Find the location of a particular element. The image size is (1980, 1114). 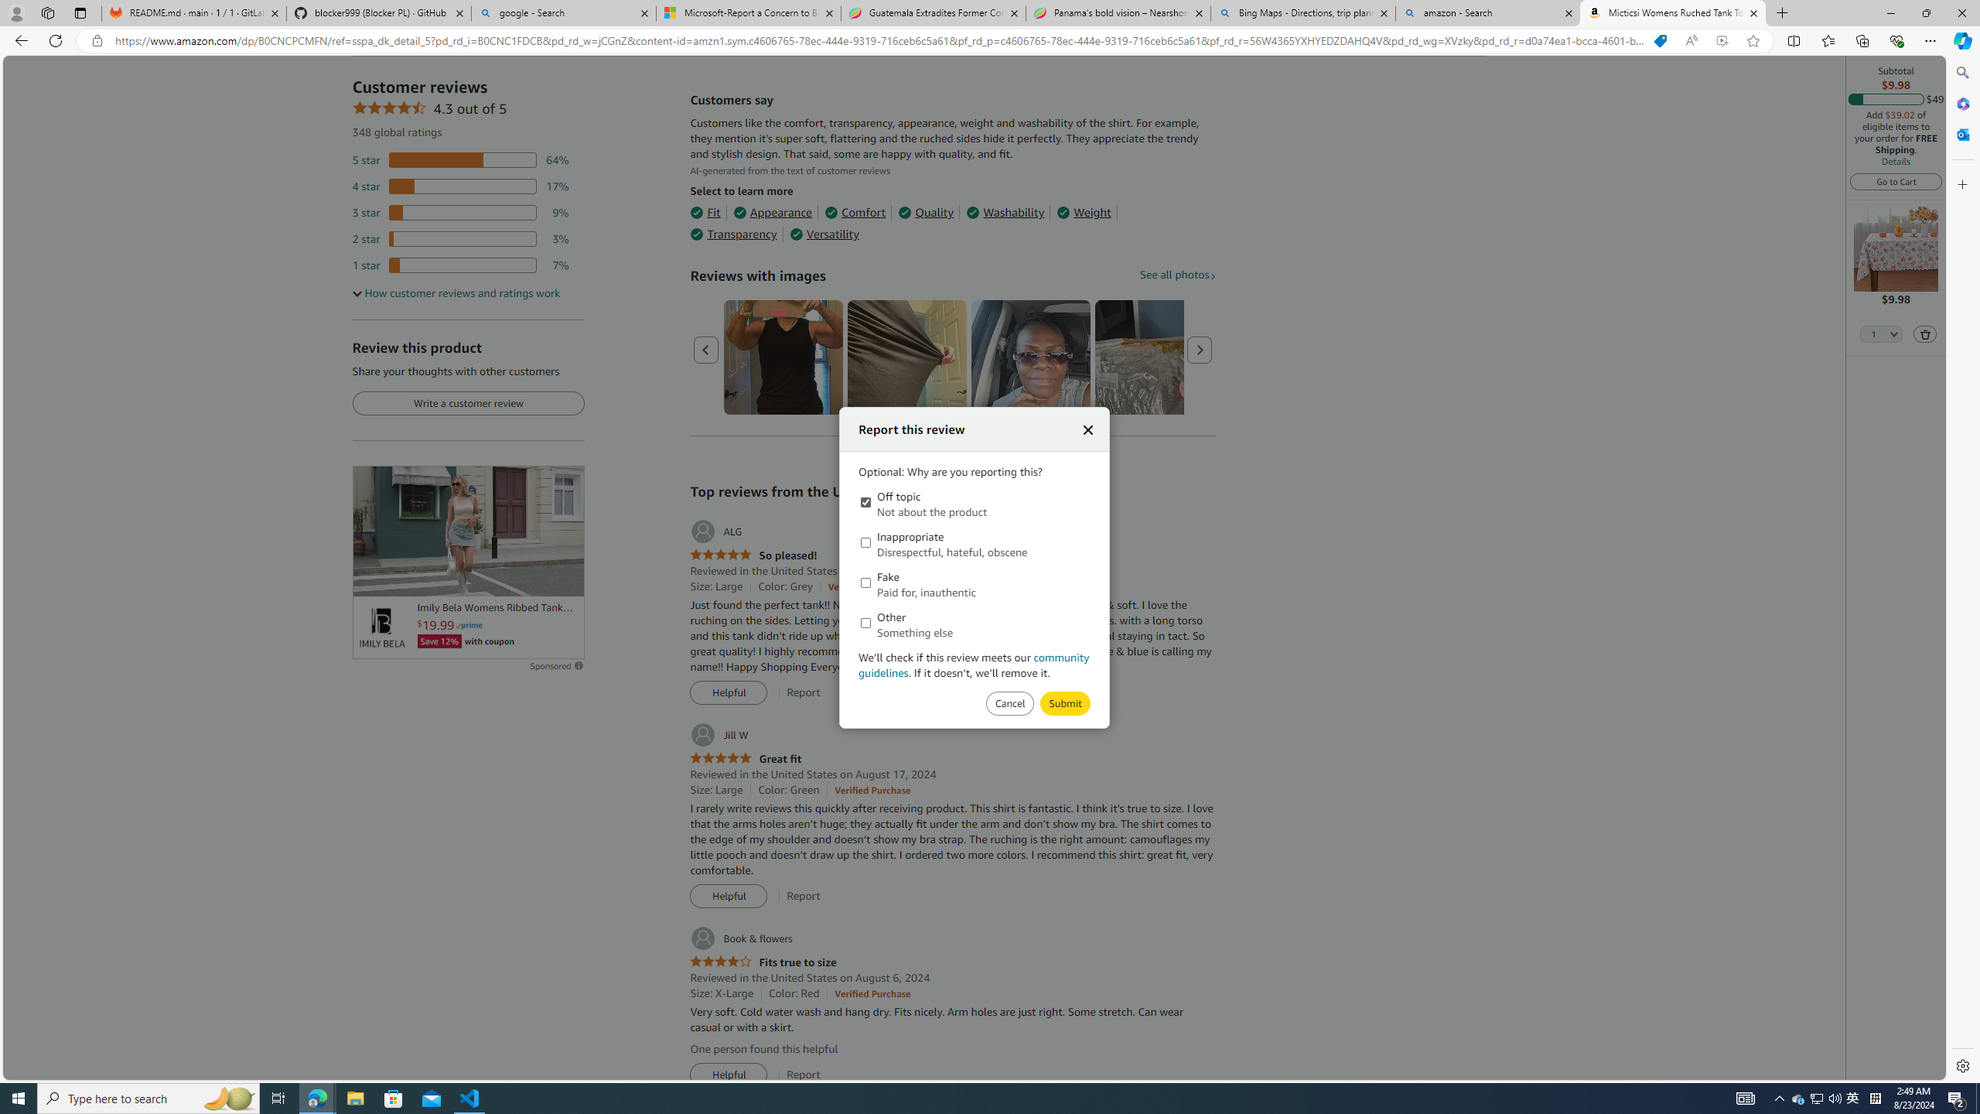

Prime is located at coordinates (469, 625).